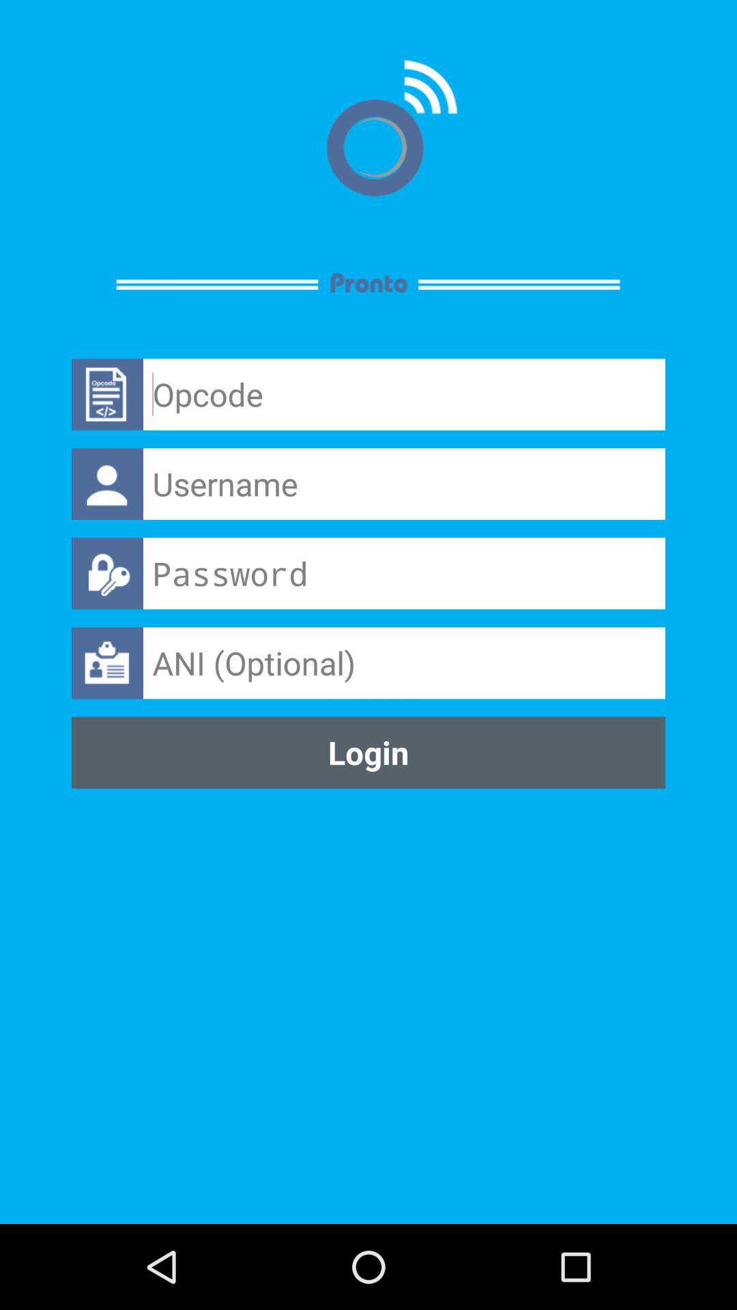 The width and height of the screenshot is (737, 1310). What do you see at coordinates (404, 484) in the screenshot?
I see `enter username` at bounding box center [404, 484].